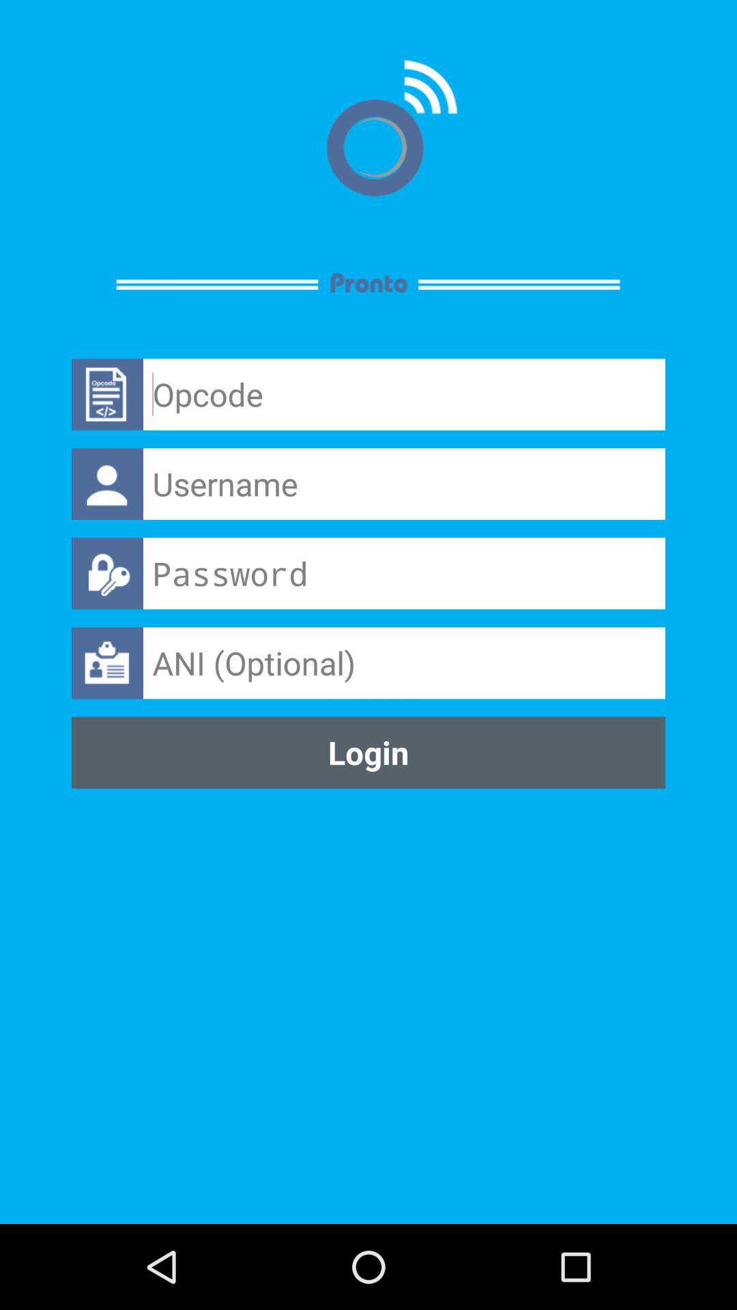 The width and height of the screenshot is (737, 1310). What do you see at coordinates (404, 484) in the screenshot?
I see `enter username` at bounding box center [404, 484].